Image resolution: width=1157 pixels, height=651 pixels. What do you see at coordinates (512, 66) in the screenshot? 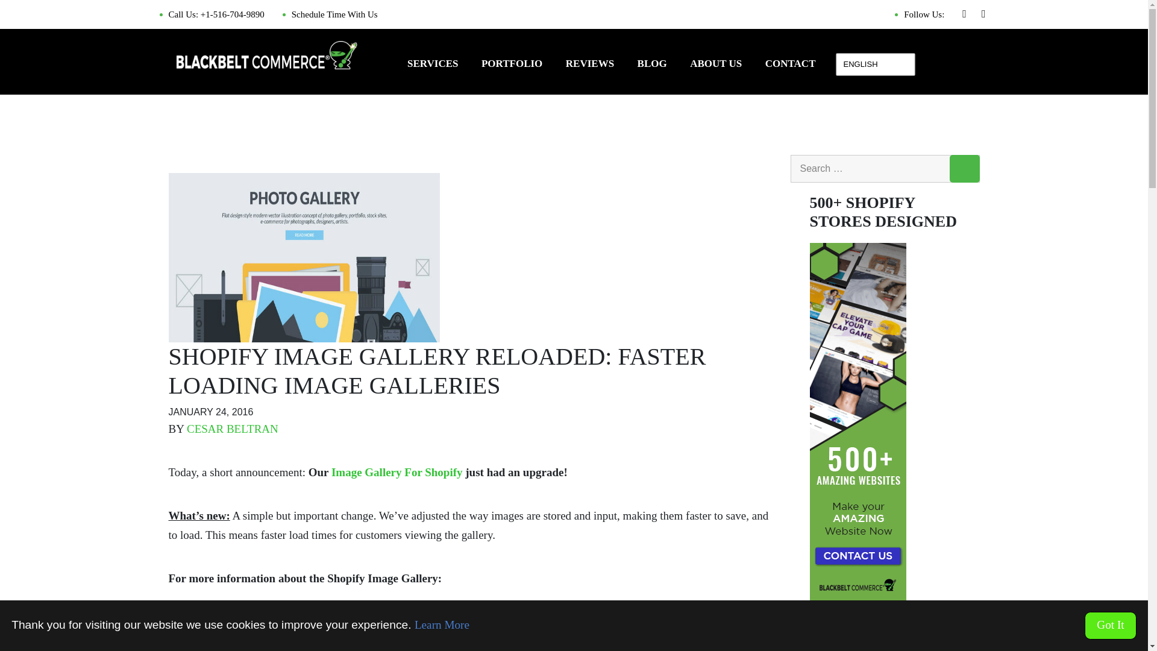
I see `PORTFOLIO` at bounding box center [512, 66].